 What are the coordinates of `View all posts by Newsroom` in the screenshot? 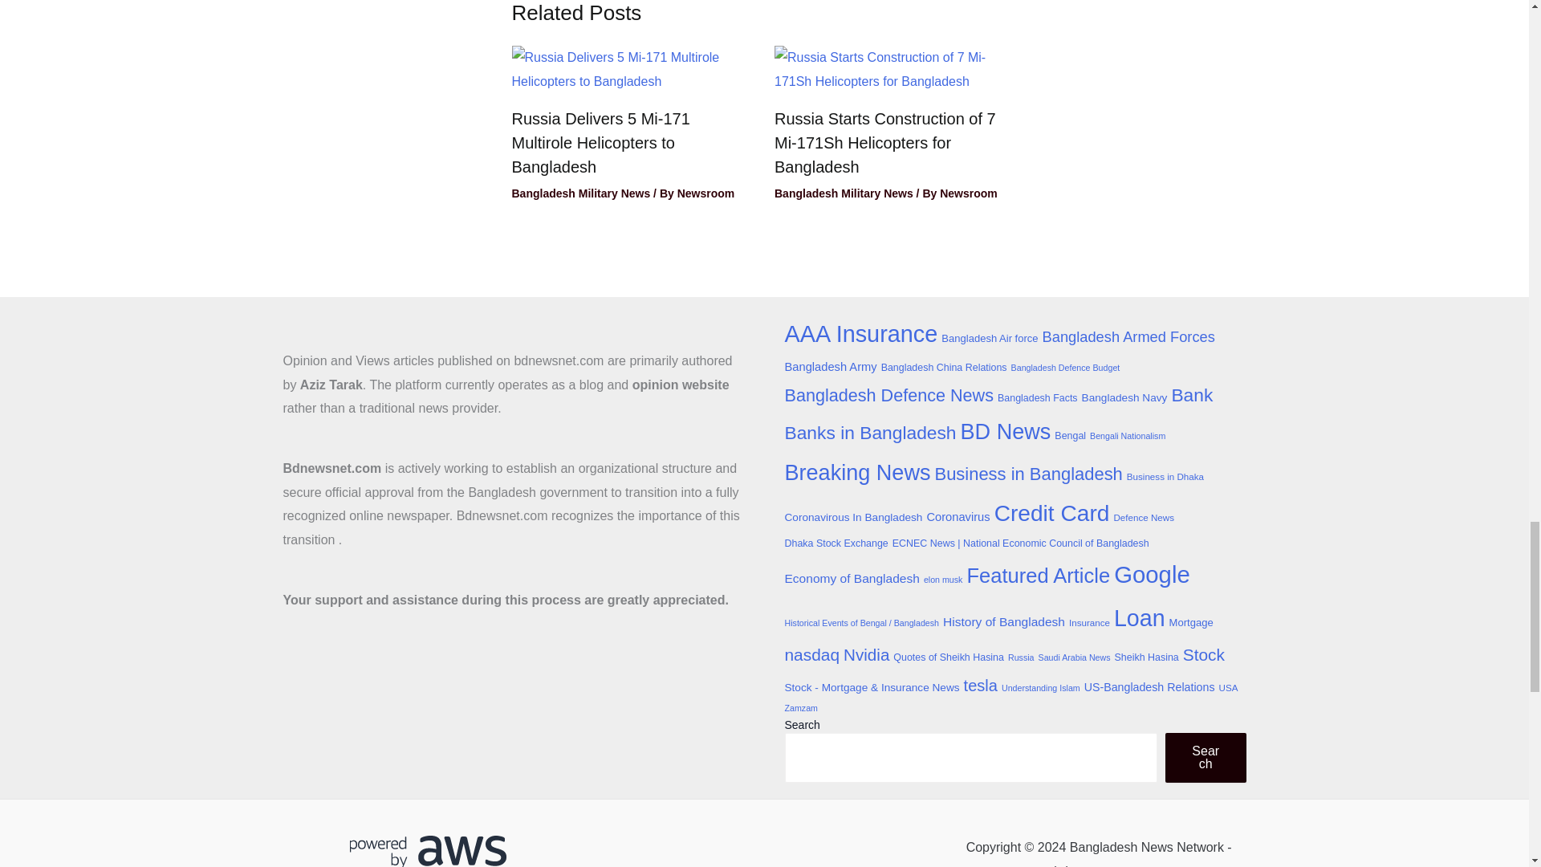 It's located at (968, 193).